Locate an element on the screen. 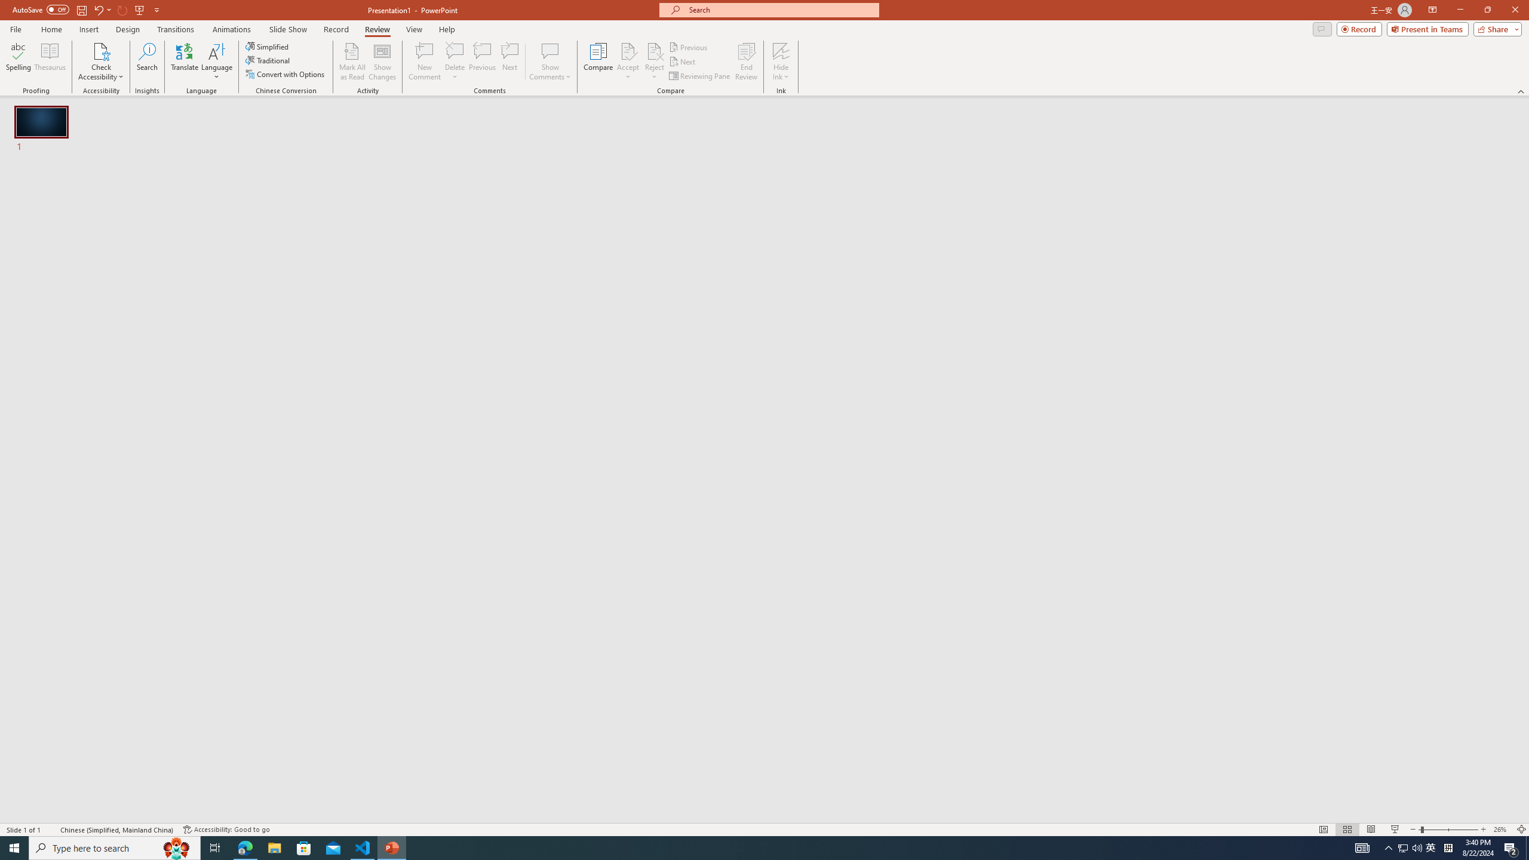  Mark All as Read is located at coordinates (352, 62).